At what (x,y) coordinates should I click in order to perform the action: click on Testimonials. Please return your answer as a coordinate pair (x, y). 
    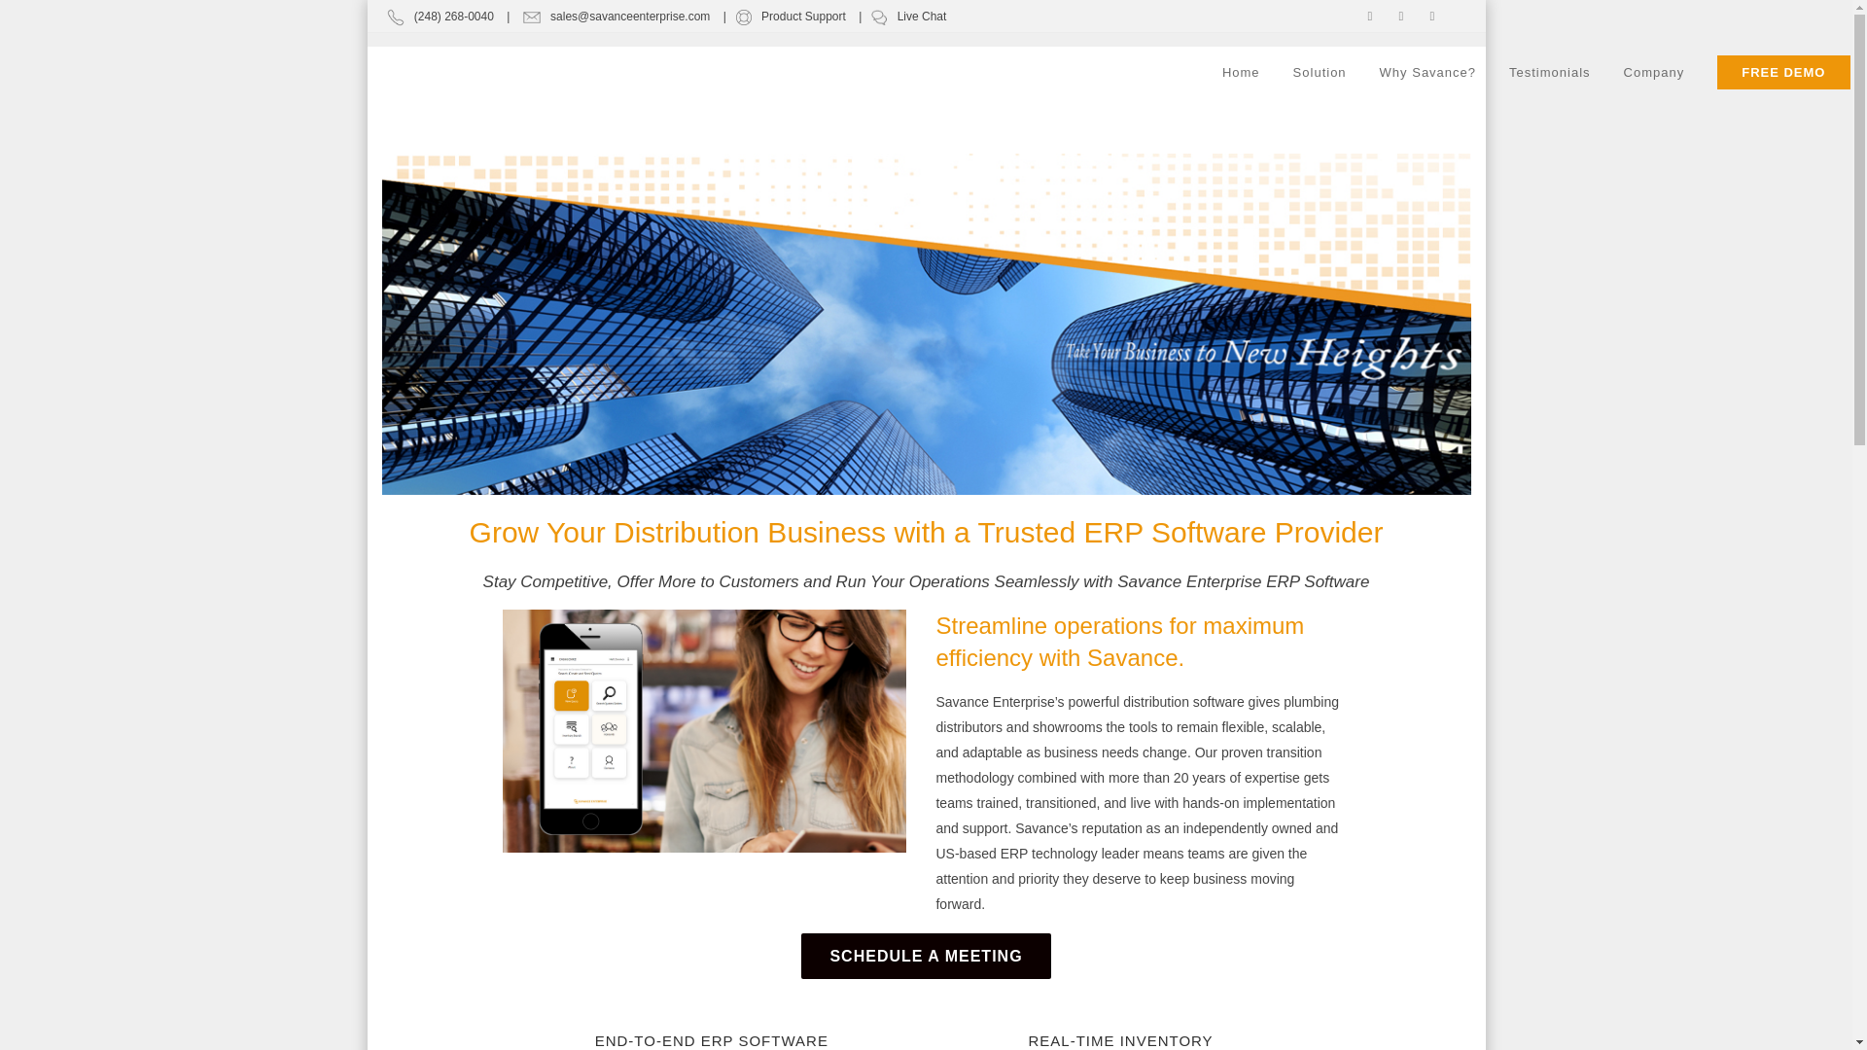
    Looking at the image, I should click on (1550, 72).